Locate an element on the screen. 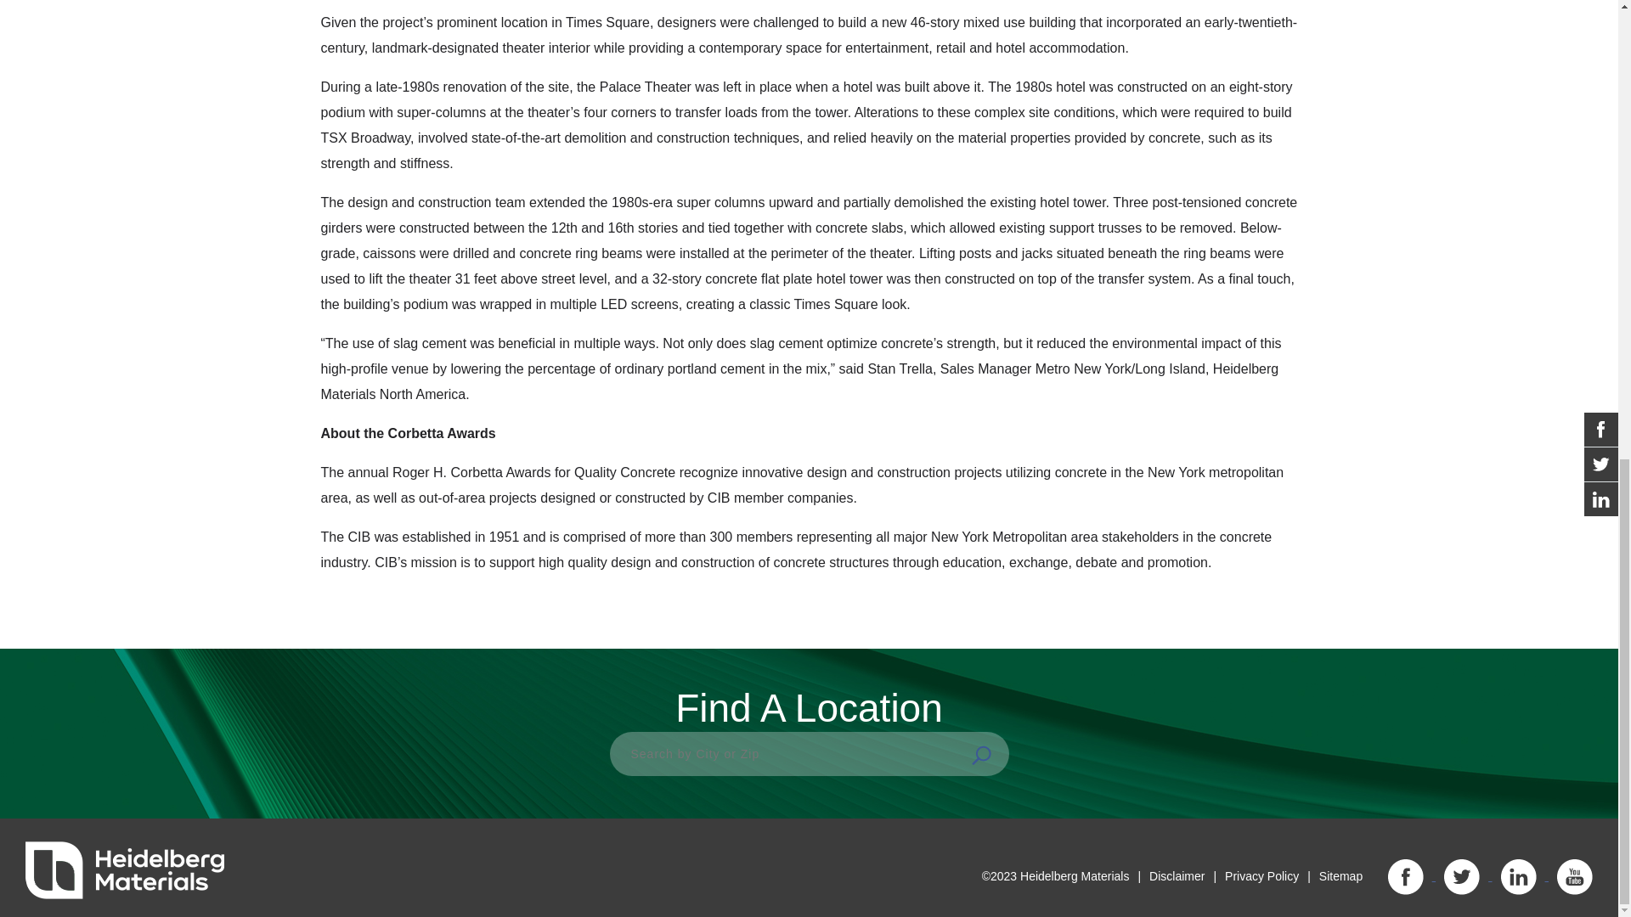 The image size is (1631, 917). Youtube is located at coordinates (1575, 876).